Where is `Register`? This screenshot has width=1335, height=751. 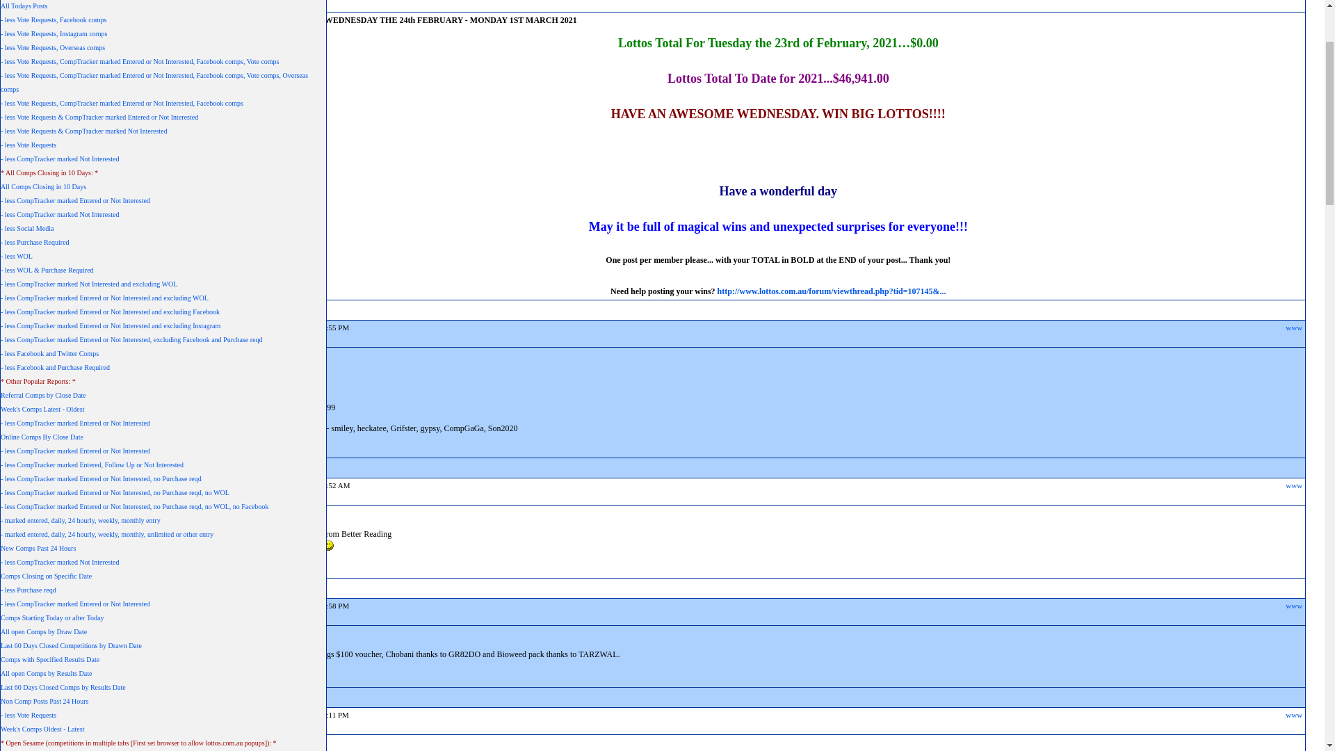 Register is located at coordinates (1286, 52).